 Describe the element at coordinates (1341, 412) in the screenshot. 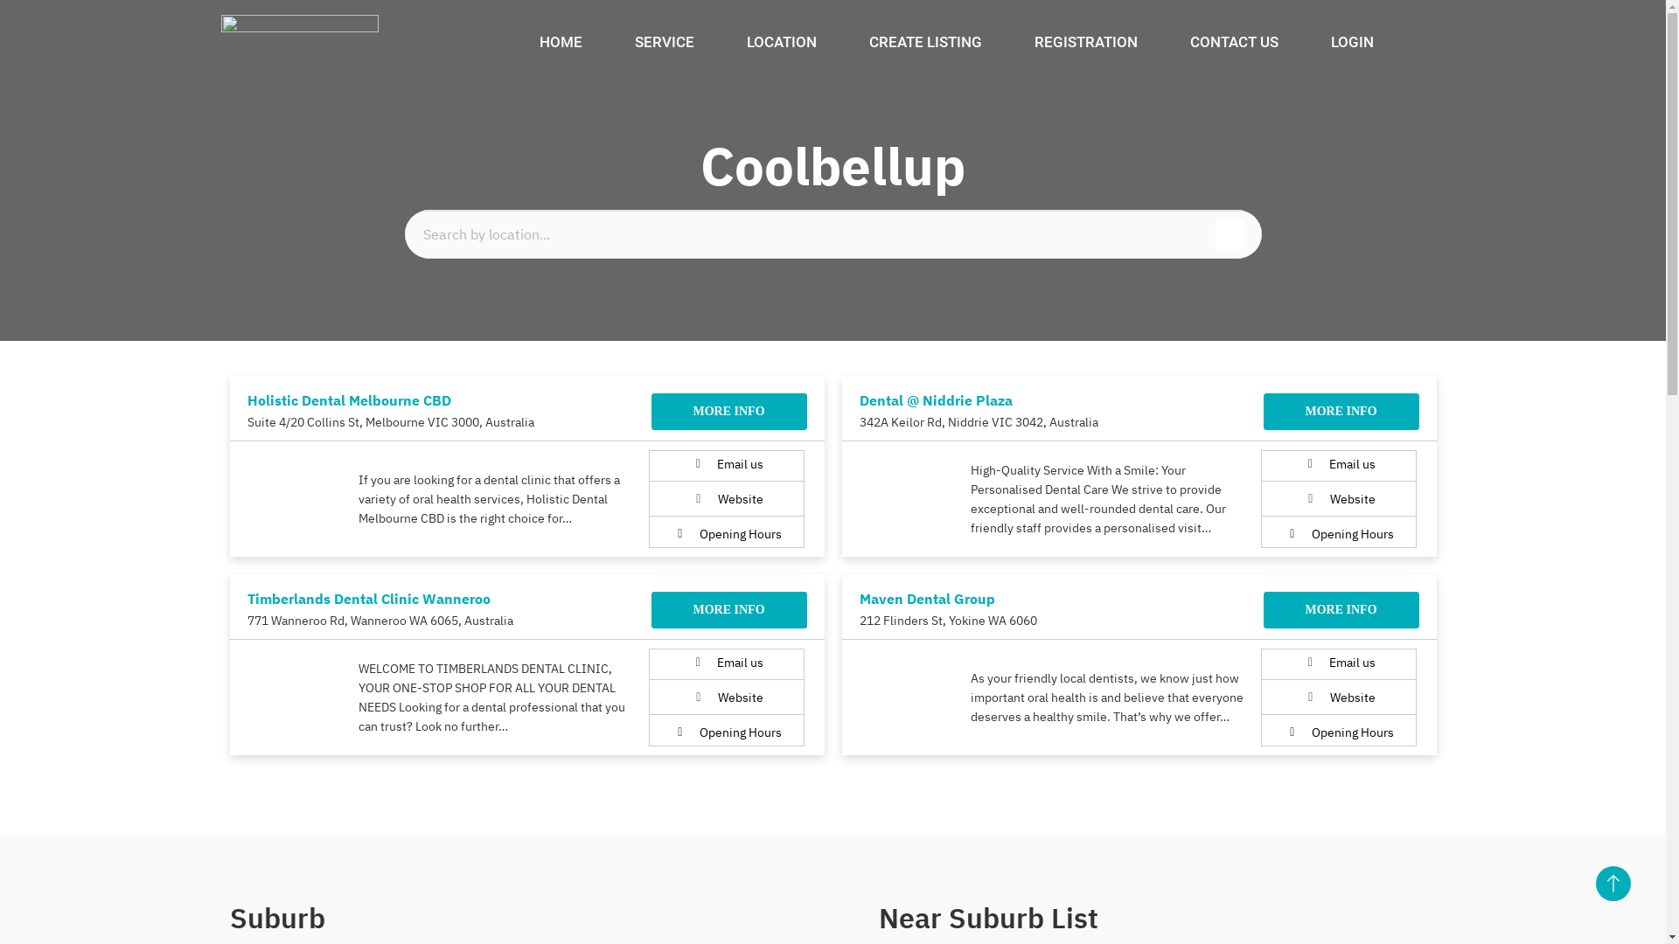

I see `MORE INFO` at that location.